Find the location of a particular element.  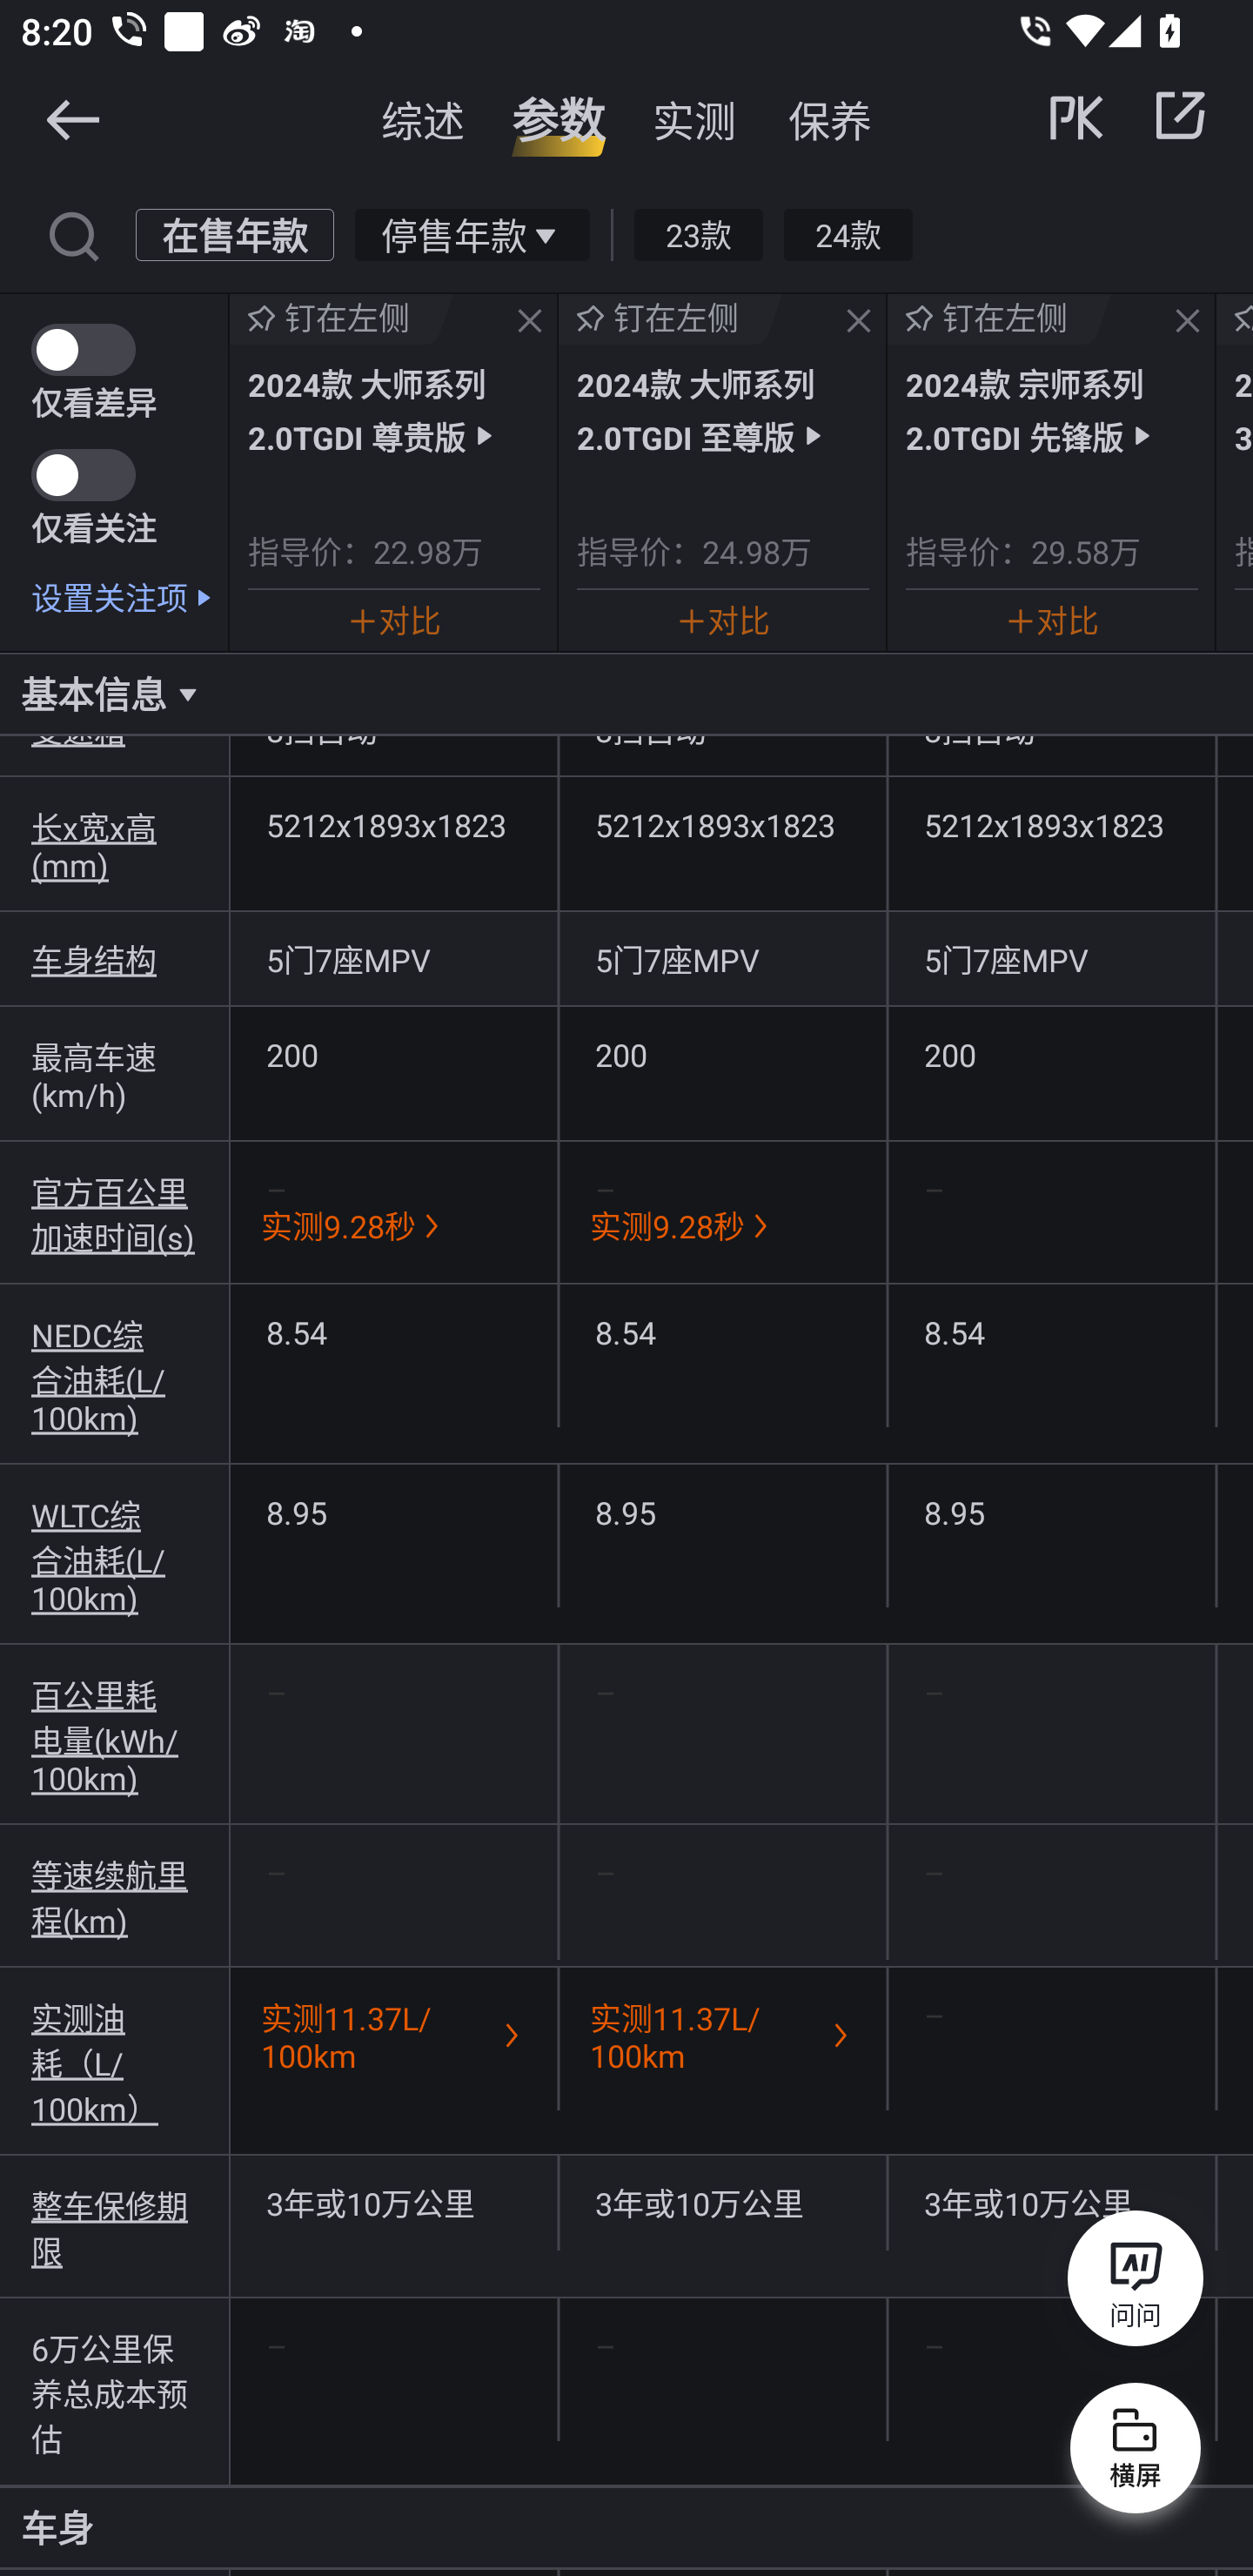

3年或10万公里 is located at coordinates (393, 2204).